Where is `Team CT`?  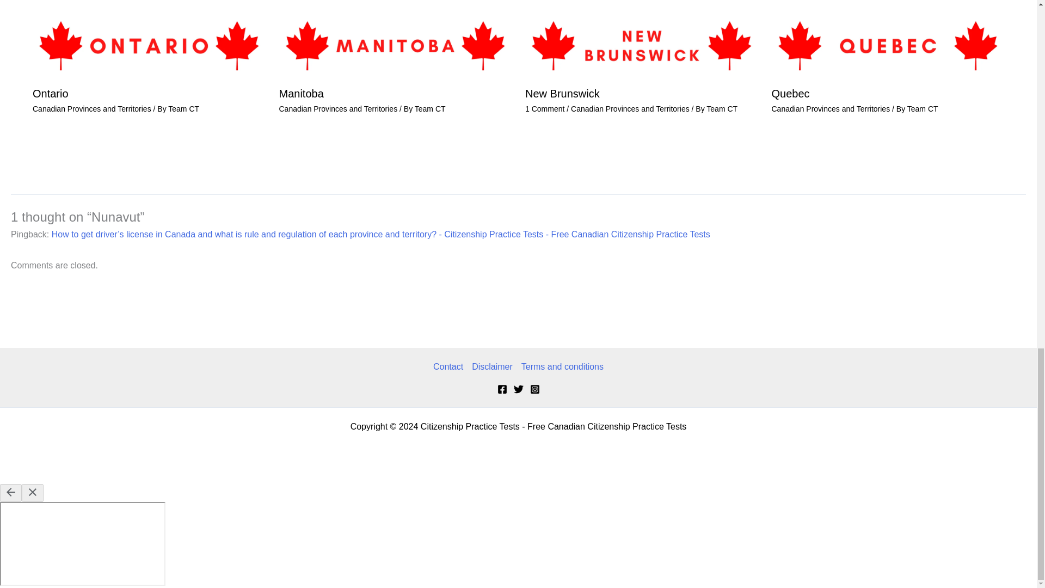 Team CT is located at coordinates (184, 109).